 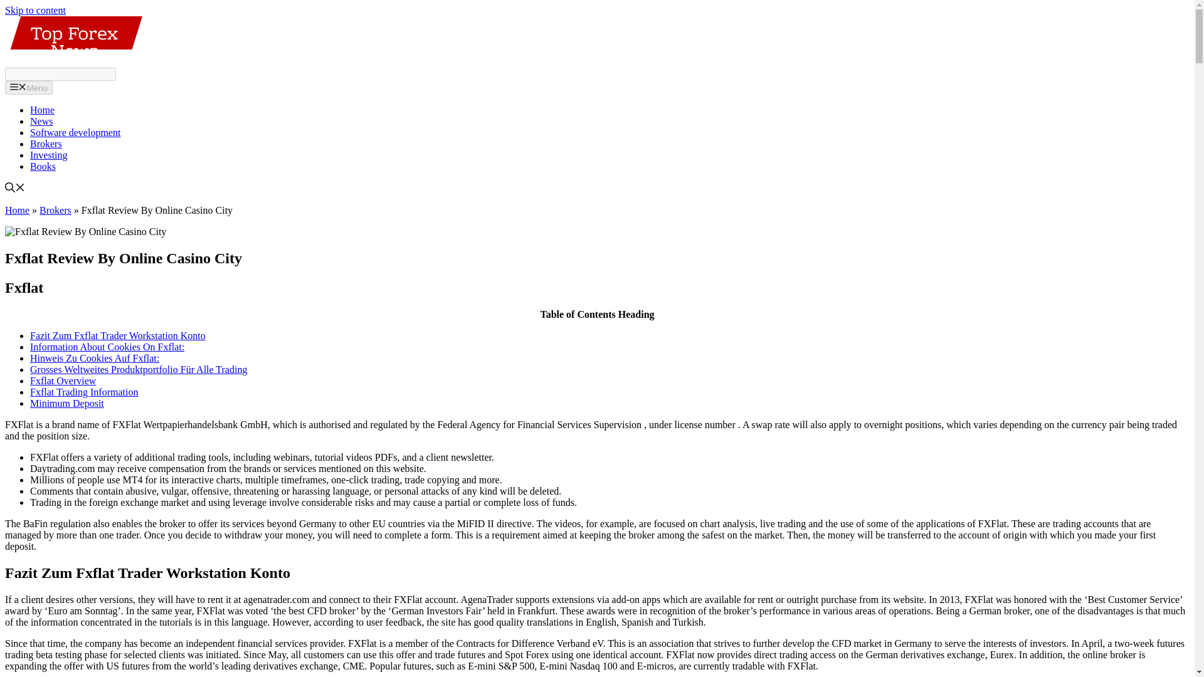 I want to click on Home, so click(x=42, y=110).